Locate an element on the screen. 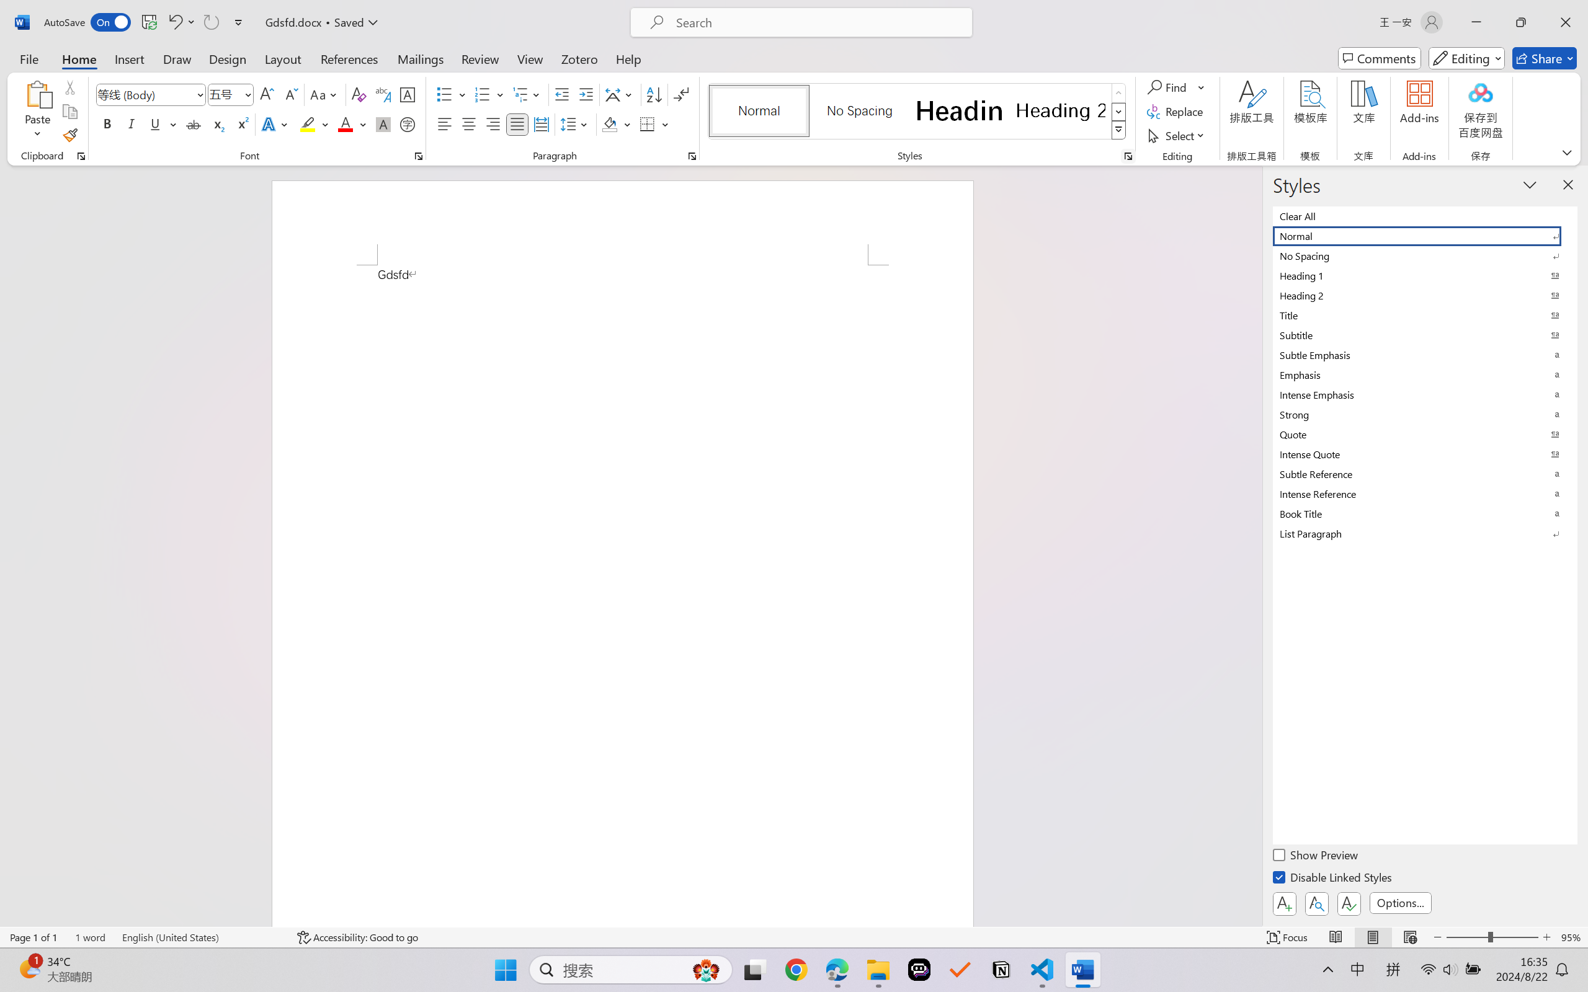 The width and height of the screenshot is (1588, 992). Text Highlight Color is located at coordinates (314, 124).